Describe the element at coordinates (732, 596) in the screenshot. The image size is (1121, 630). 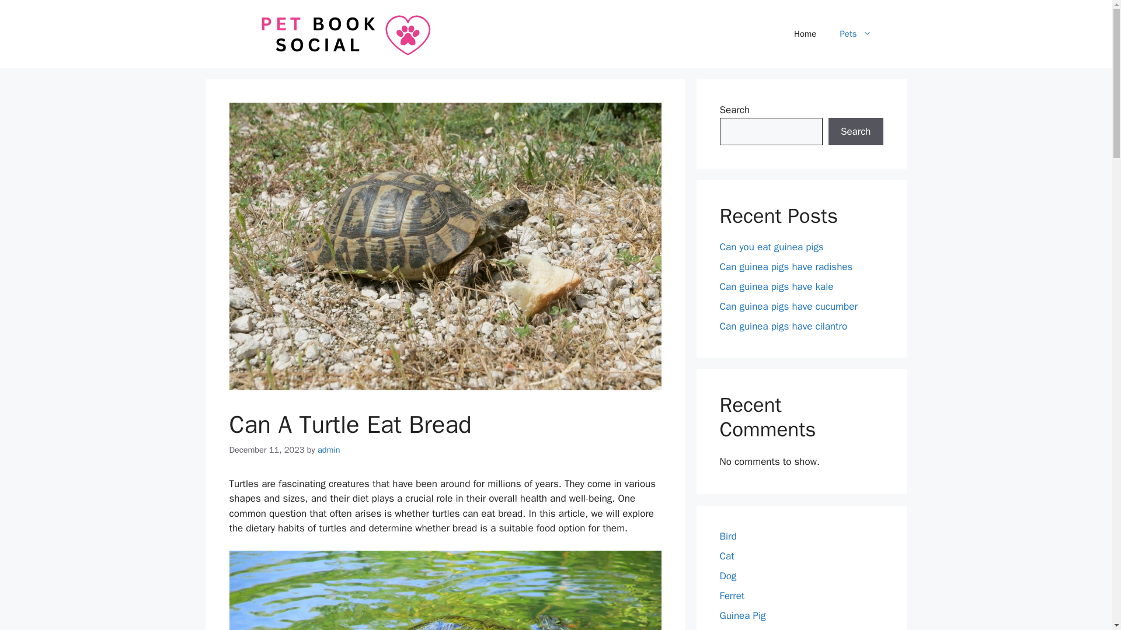
I see `Ferret` at that location.